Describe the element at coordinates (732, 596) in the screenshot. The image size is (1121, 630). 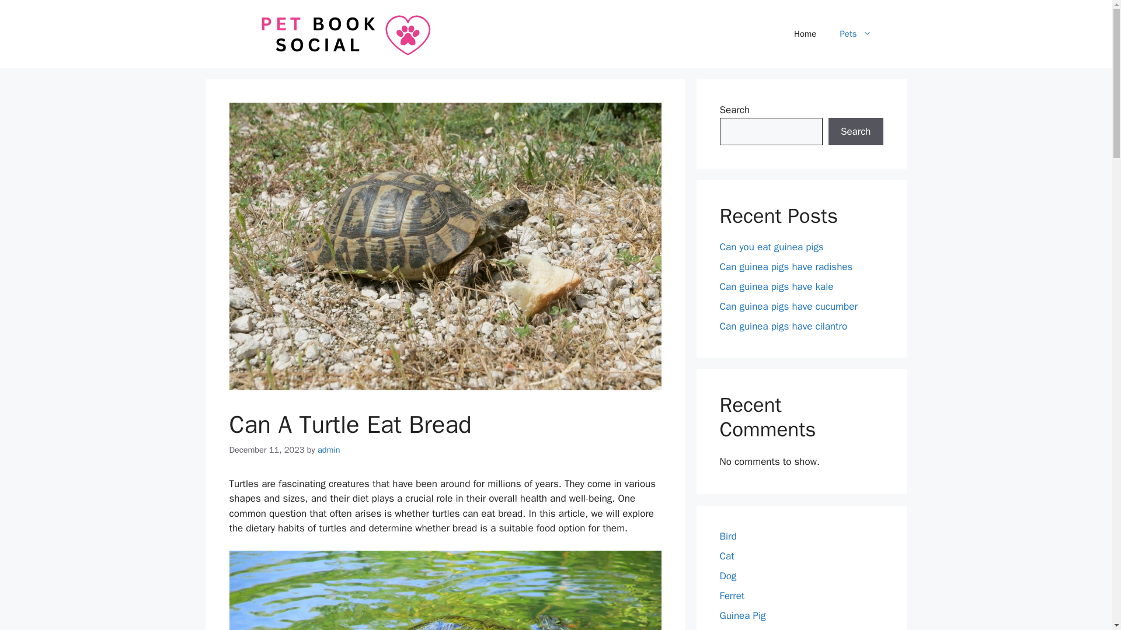
I see `Ferret` at that location.